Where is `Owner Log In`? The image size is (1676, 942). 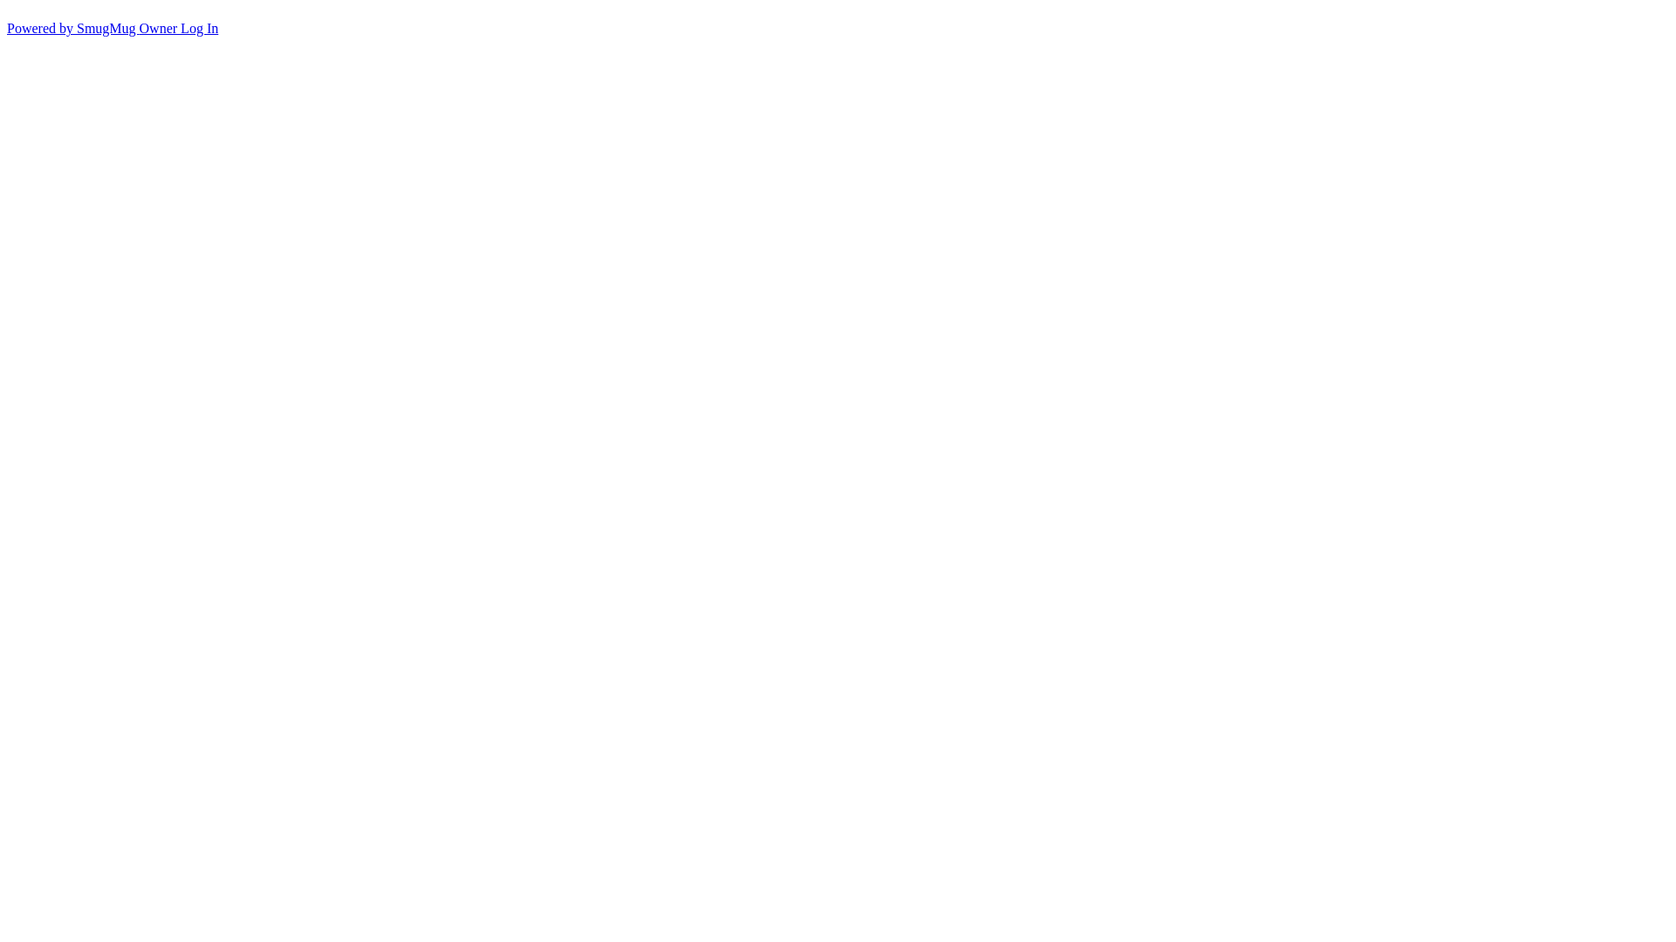 Owner Log In is located at coordinates (180, 28).